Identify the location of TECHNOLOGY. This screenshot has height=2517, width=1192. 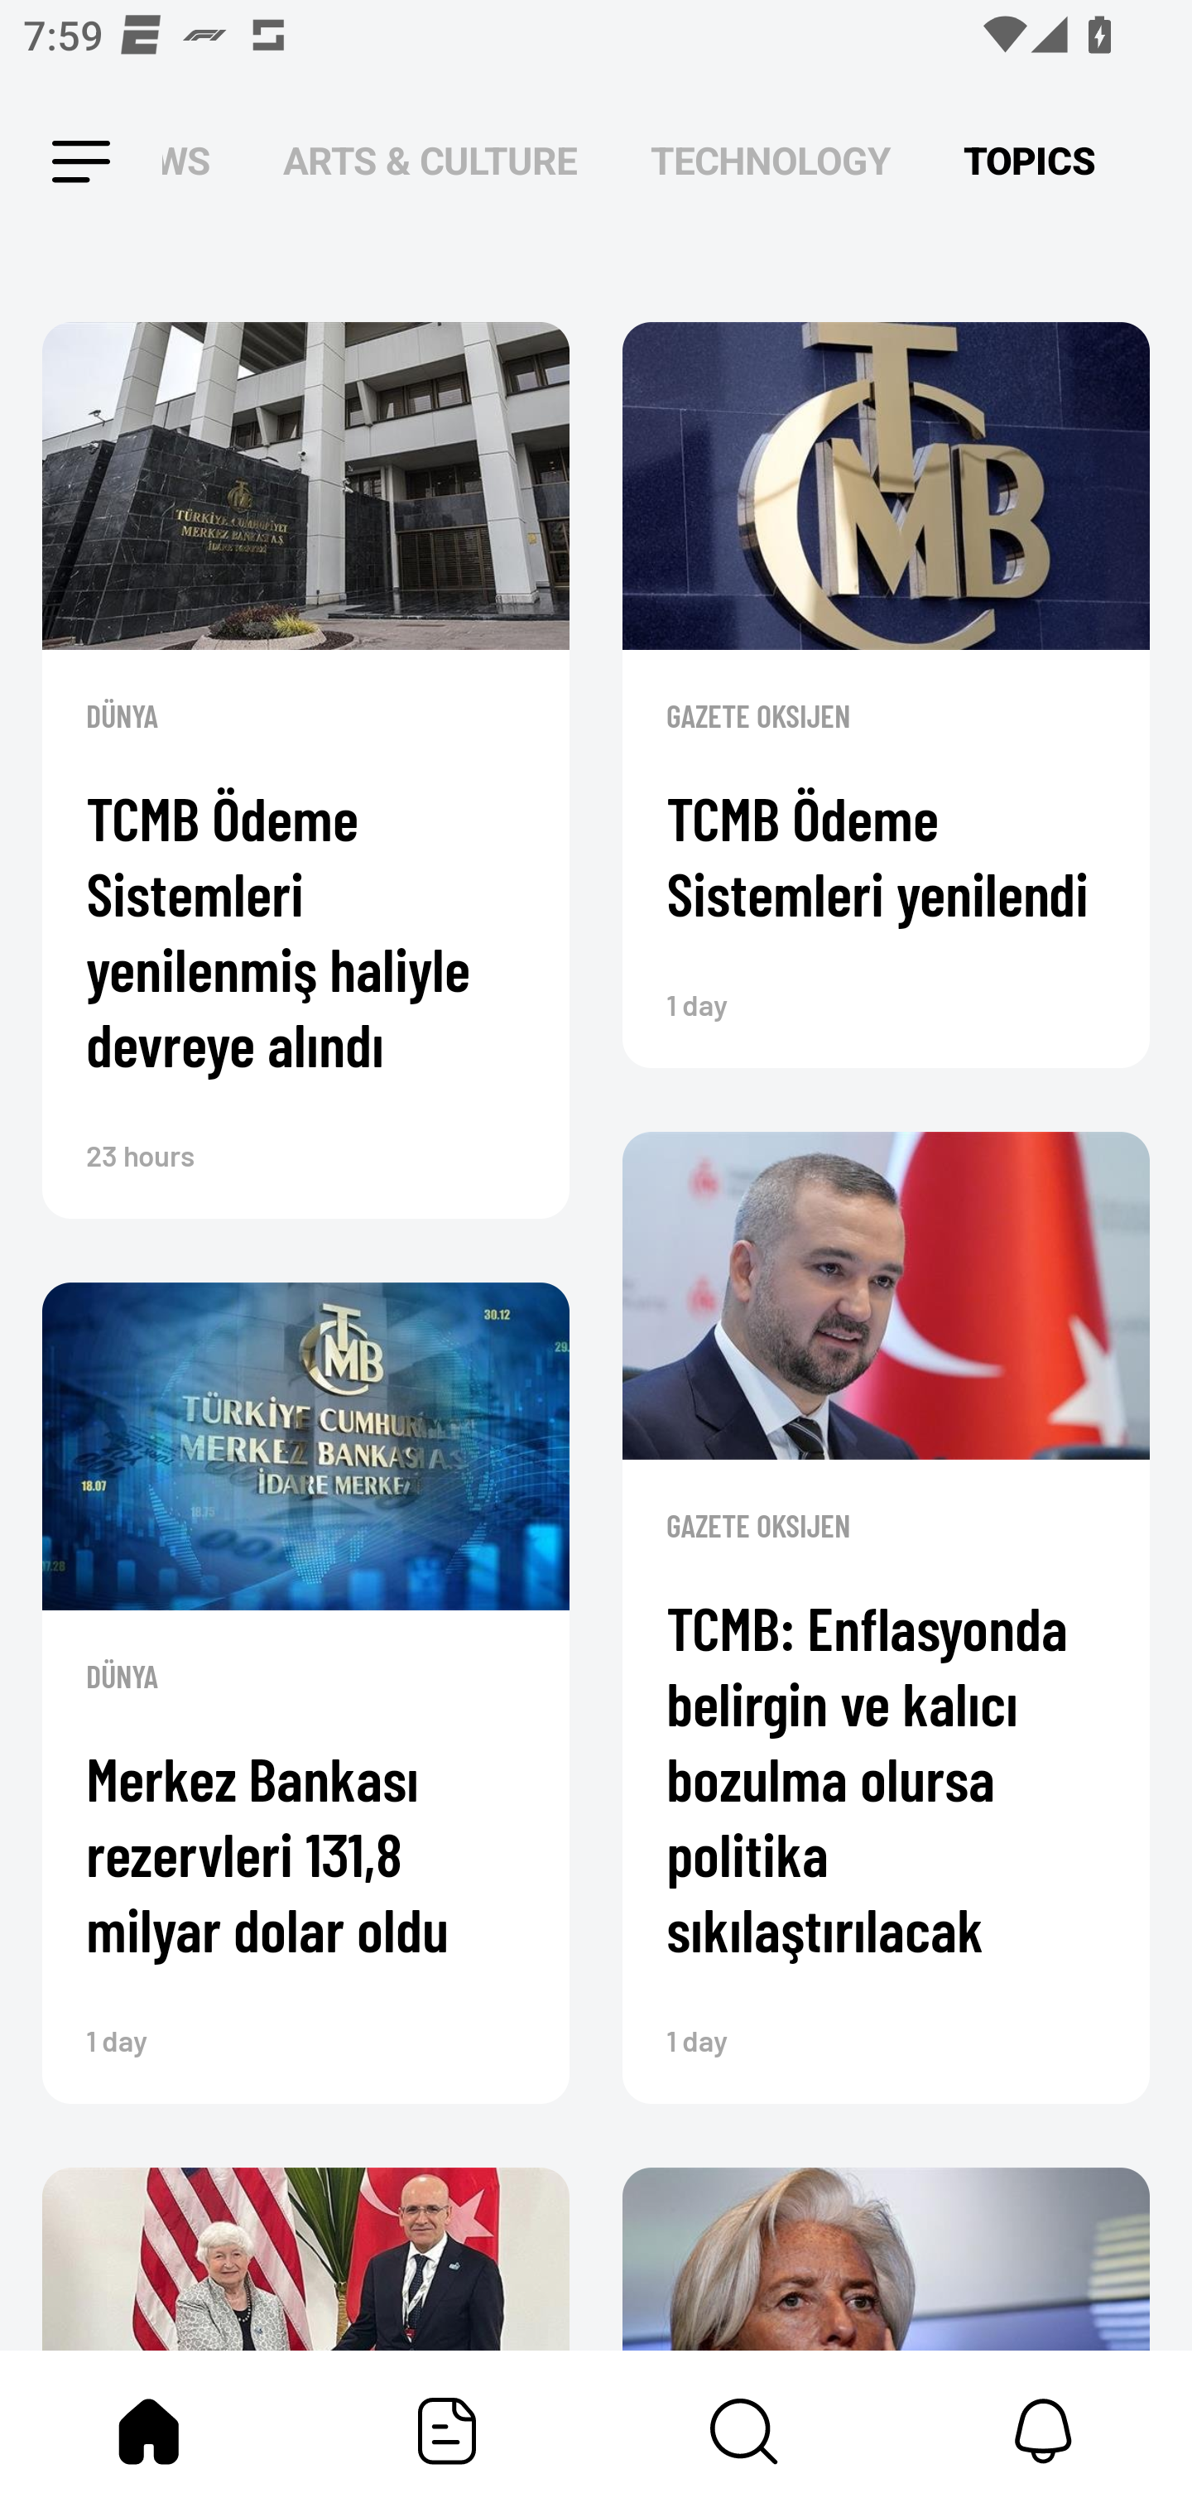
(770, 162).